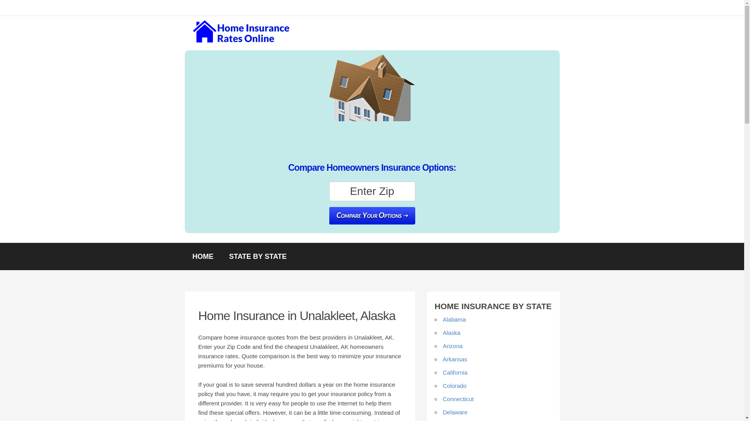  I want to click on HOME, so click(203, 256).